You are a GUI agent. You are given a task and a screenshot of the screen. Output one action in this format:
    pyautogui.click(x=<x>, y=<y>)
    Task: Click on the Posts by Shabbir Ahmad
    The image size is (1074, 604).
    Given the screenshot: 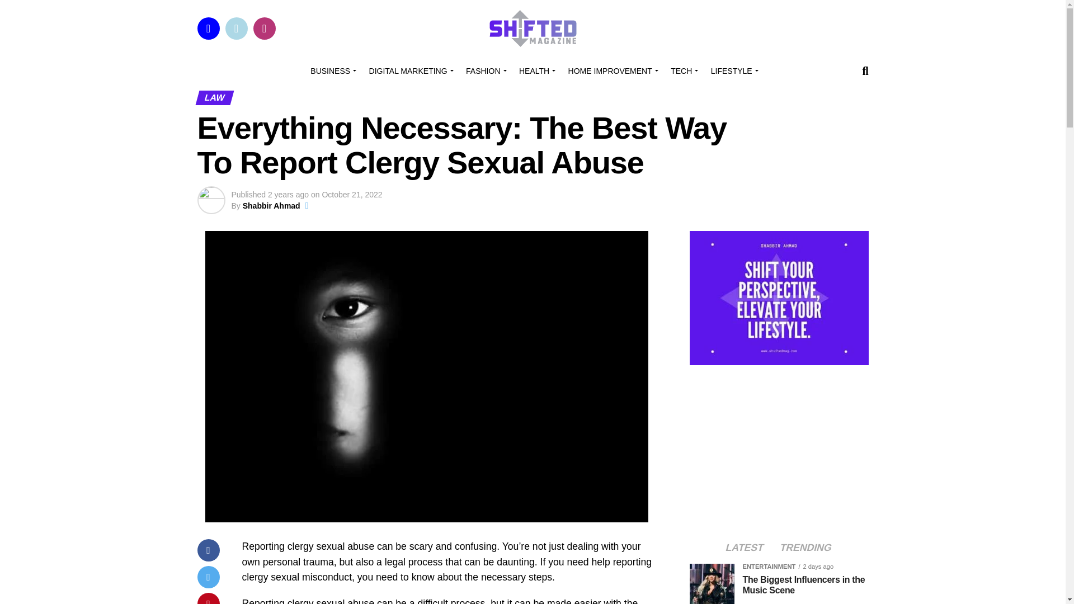 What is the action you would take?
    pyautogui.click(x=271, y=205)
    